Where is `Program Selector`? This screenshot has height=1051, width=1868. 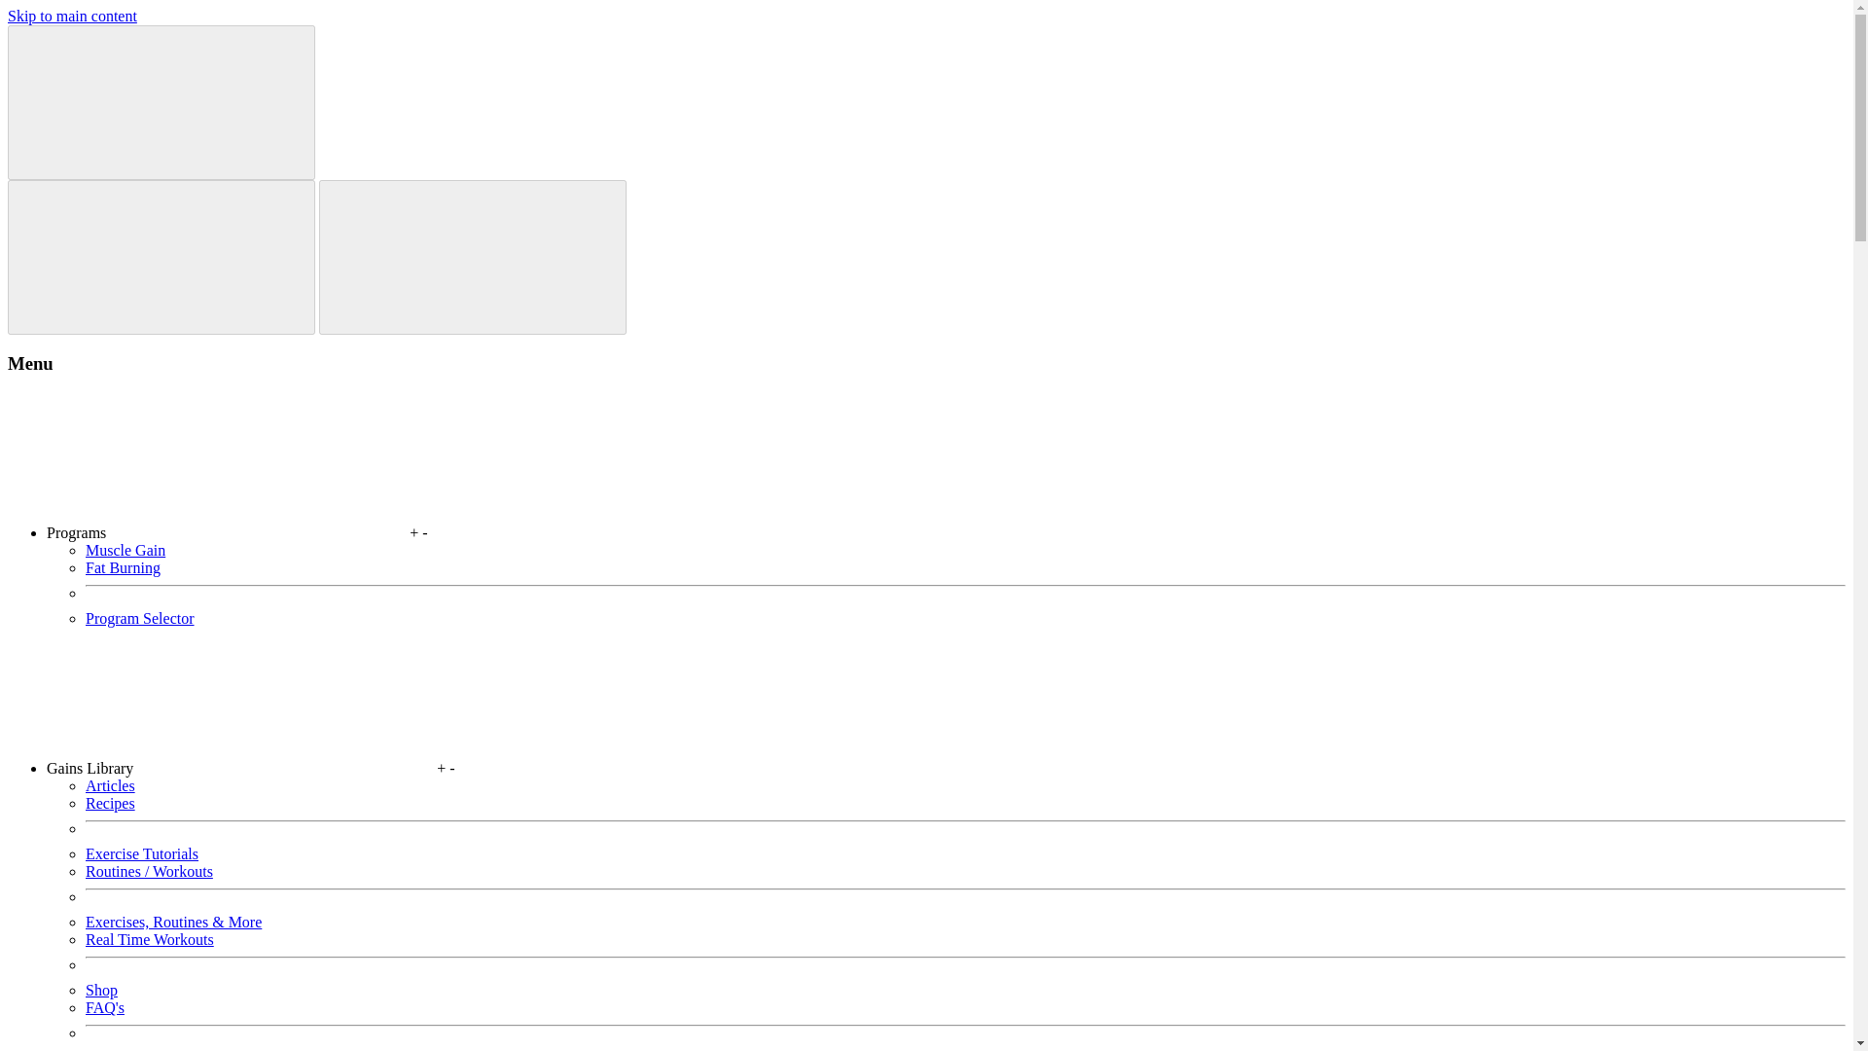
Program Selector is located at coordinates (140, 618).